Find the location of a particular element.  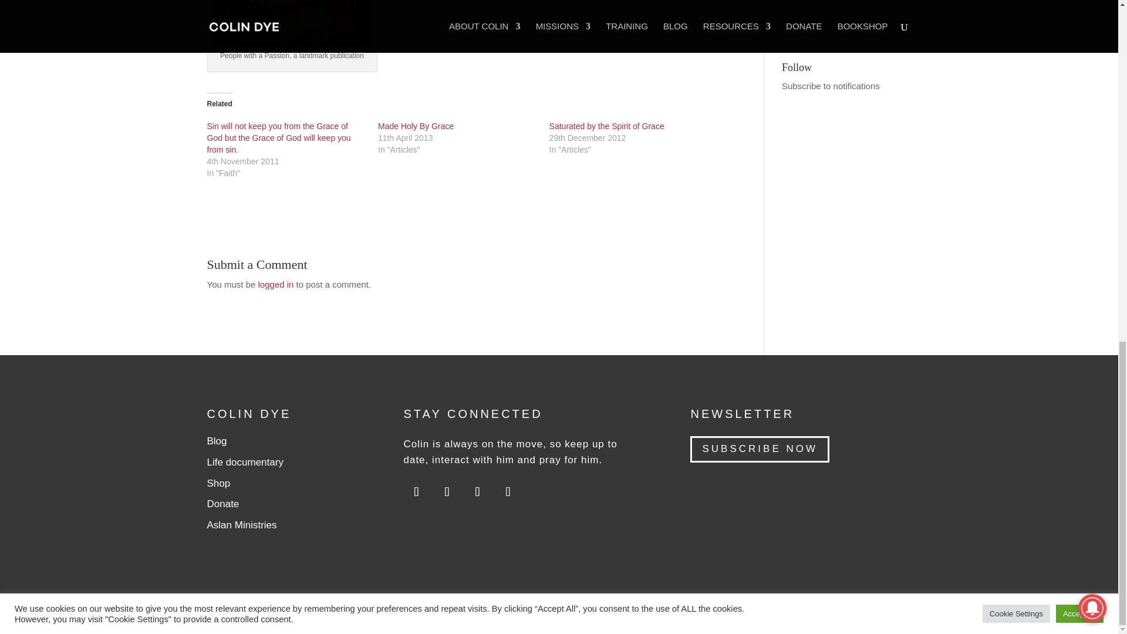

Follow on Youtube is located at coordinates (416, 491).